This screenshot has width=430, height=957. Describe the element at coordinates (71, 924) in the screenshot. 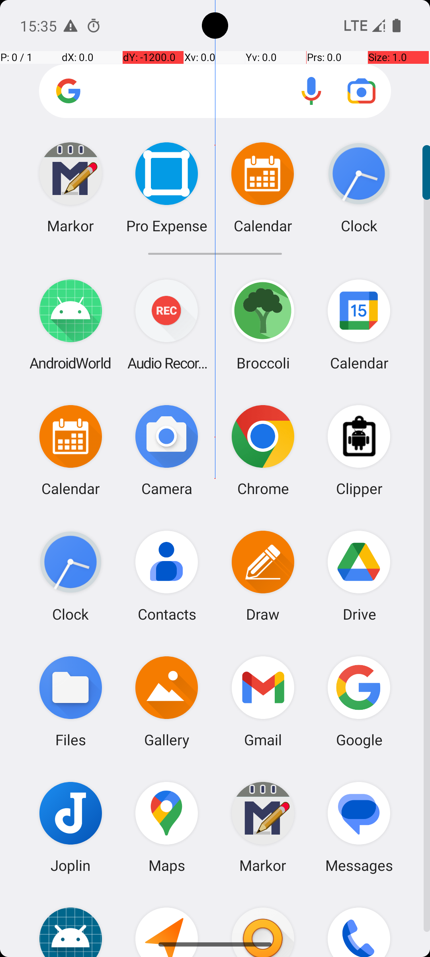

I see `Miniwob App` at that location.